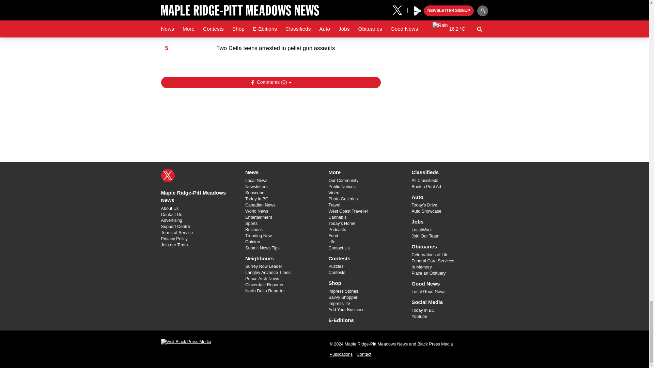 The width and height of the screenshot is (654, 368). I want to click on X, so click(168, 175).